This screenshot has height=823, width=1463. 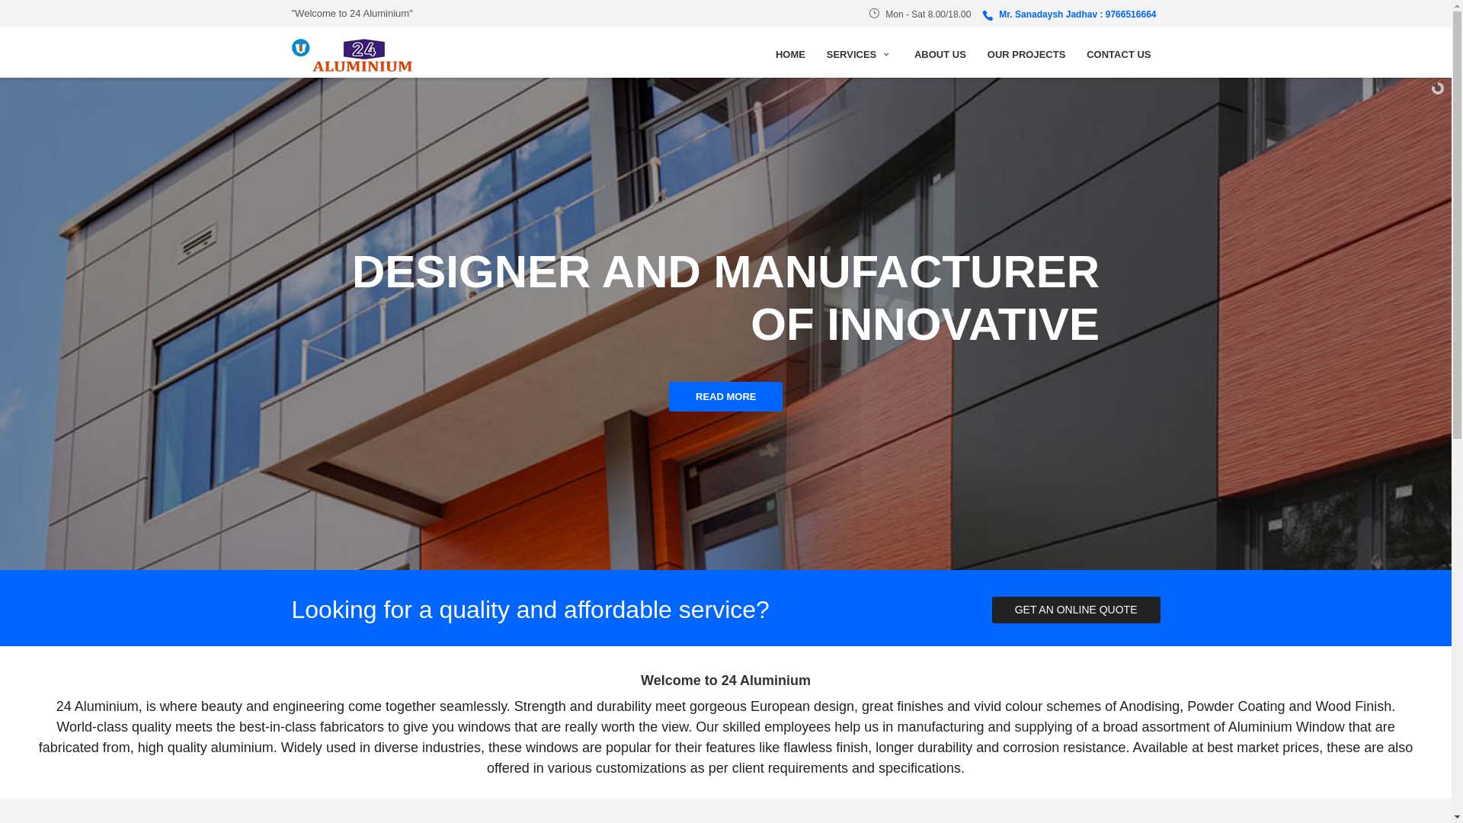 I want to click on Aluminium Work Consultancy, so click(x=733, y=697).